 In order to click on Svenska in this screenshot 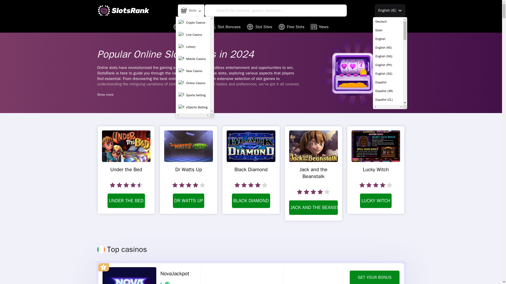, I will do `click(388, 265)`.